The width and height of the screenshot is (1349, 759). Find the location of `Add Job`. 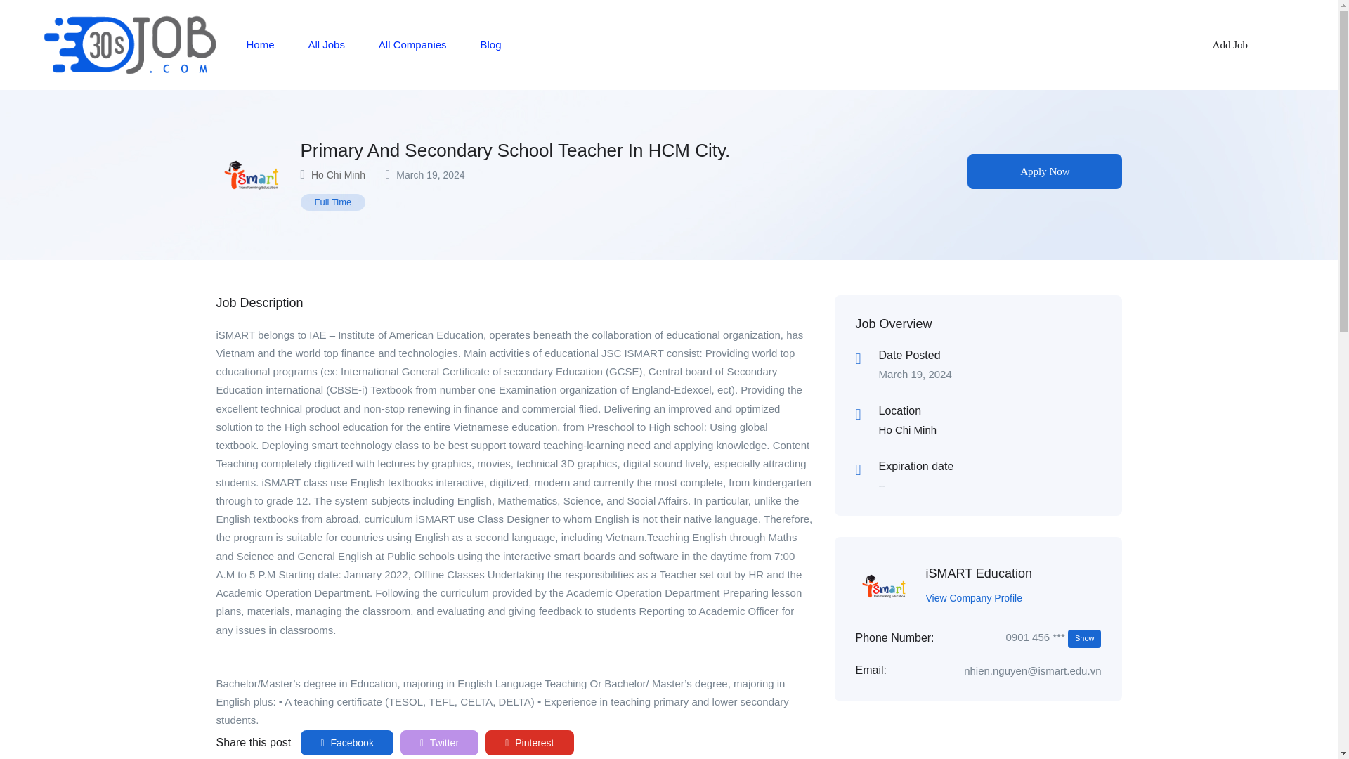

Add Job is located at coordinates (1230, 44).